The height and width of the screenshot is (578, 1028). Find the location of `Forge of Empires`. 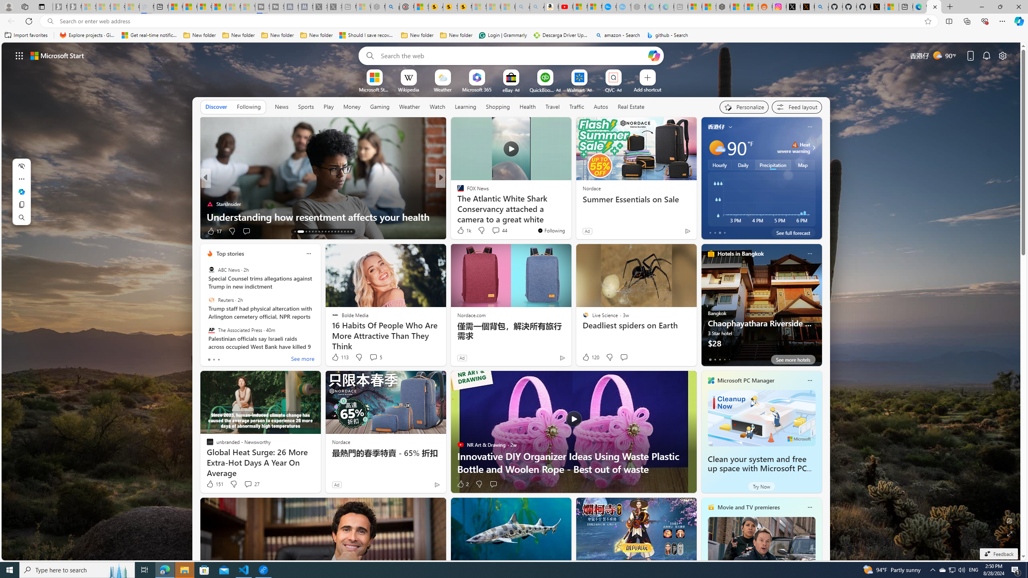

Forge of Empires is located at coordinates (471, 204).